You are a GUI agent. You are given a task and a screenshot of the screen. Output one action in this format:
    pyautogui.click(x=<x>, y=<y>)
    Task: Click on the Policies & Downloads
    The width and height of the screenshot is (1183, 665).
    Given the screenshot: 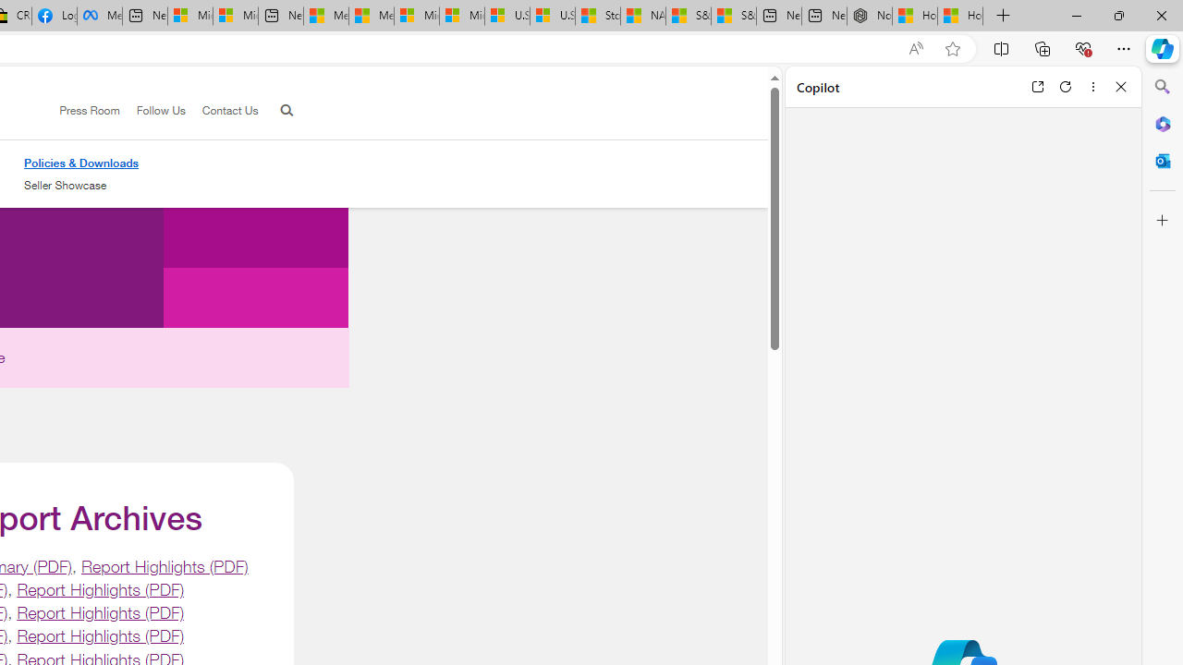 What is the action you would take?
    pyautogui.click(x=81, y=163)
    